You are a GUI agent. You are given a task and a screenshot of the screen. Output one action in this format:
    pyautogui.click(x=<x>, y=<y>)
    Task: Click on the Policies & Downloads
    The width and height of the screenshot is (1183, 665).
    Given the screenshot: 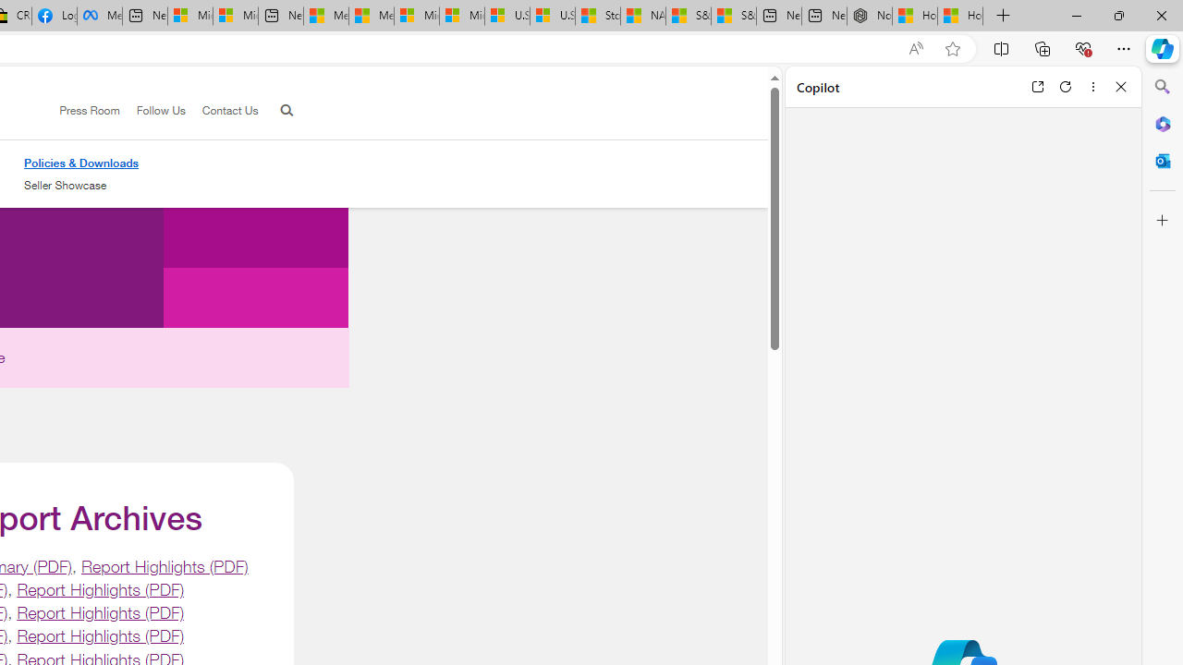 What is the action you would take?
    pyautogui.click(x=81, y=163)
    